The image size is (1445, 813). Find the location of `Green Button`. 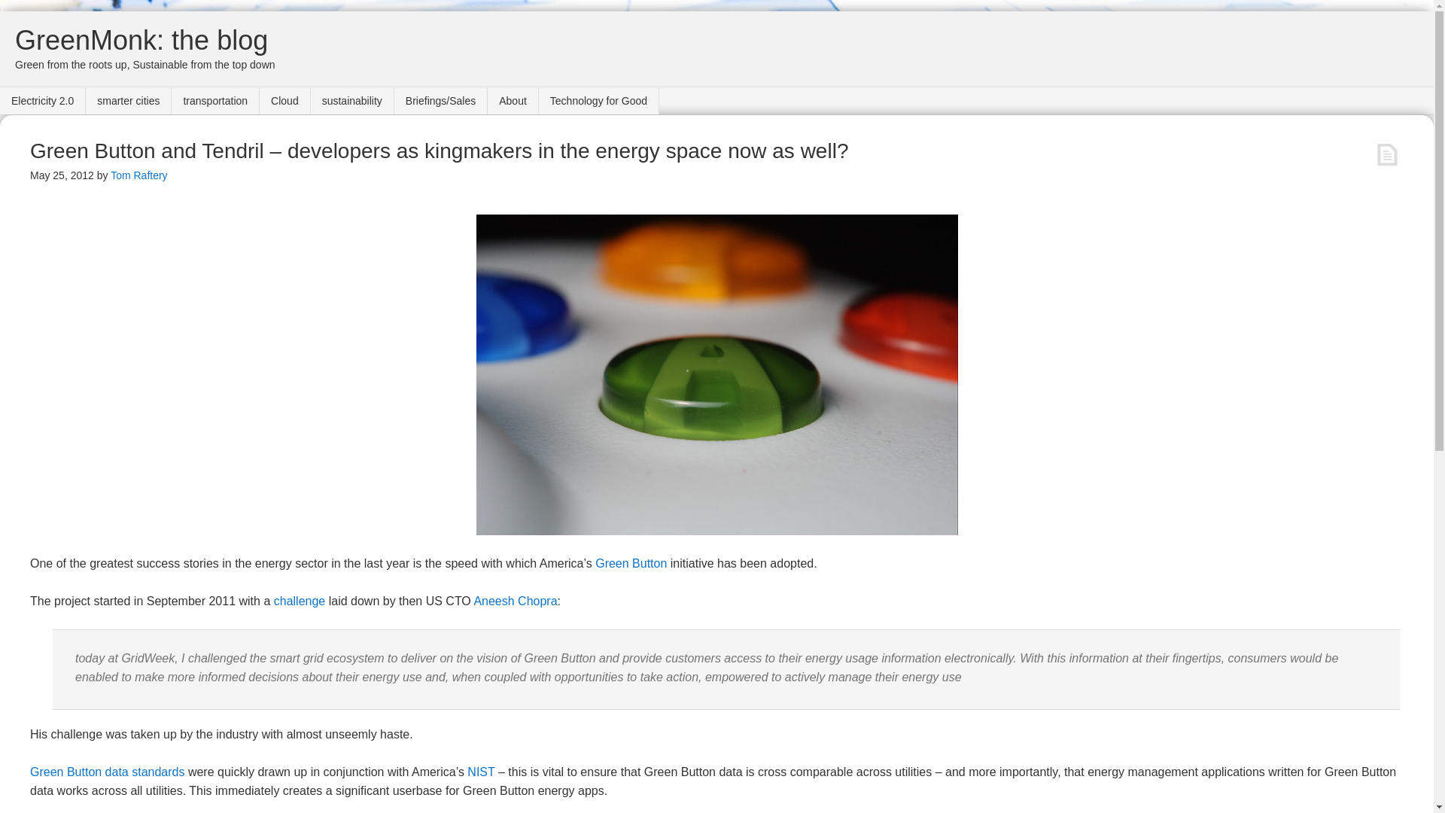

Green Button is located at coordinates (631, 563).